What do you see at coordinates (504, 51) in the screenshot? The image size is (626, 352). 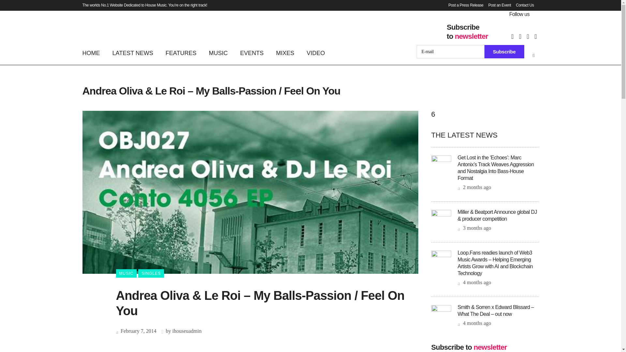 I see `Subscribe` at bounding box center [504, 51].